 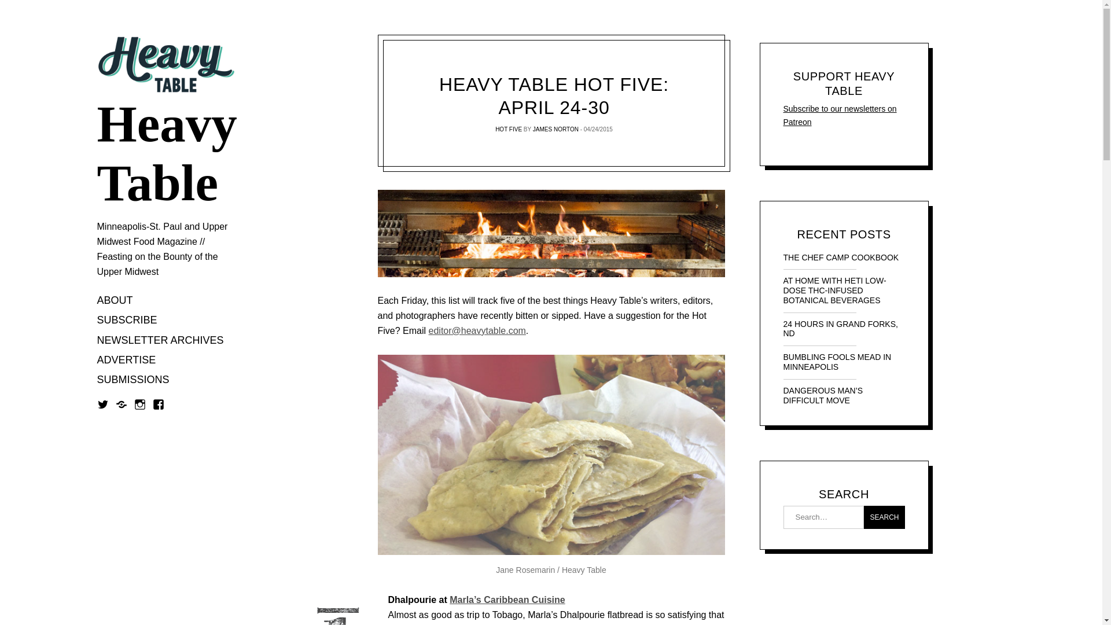 What do you see at coordinates (127, 321) in the screenshot?
I see `SUBSCRIBE` at bounding box center [127, 321].